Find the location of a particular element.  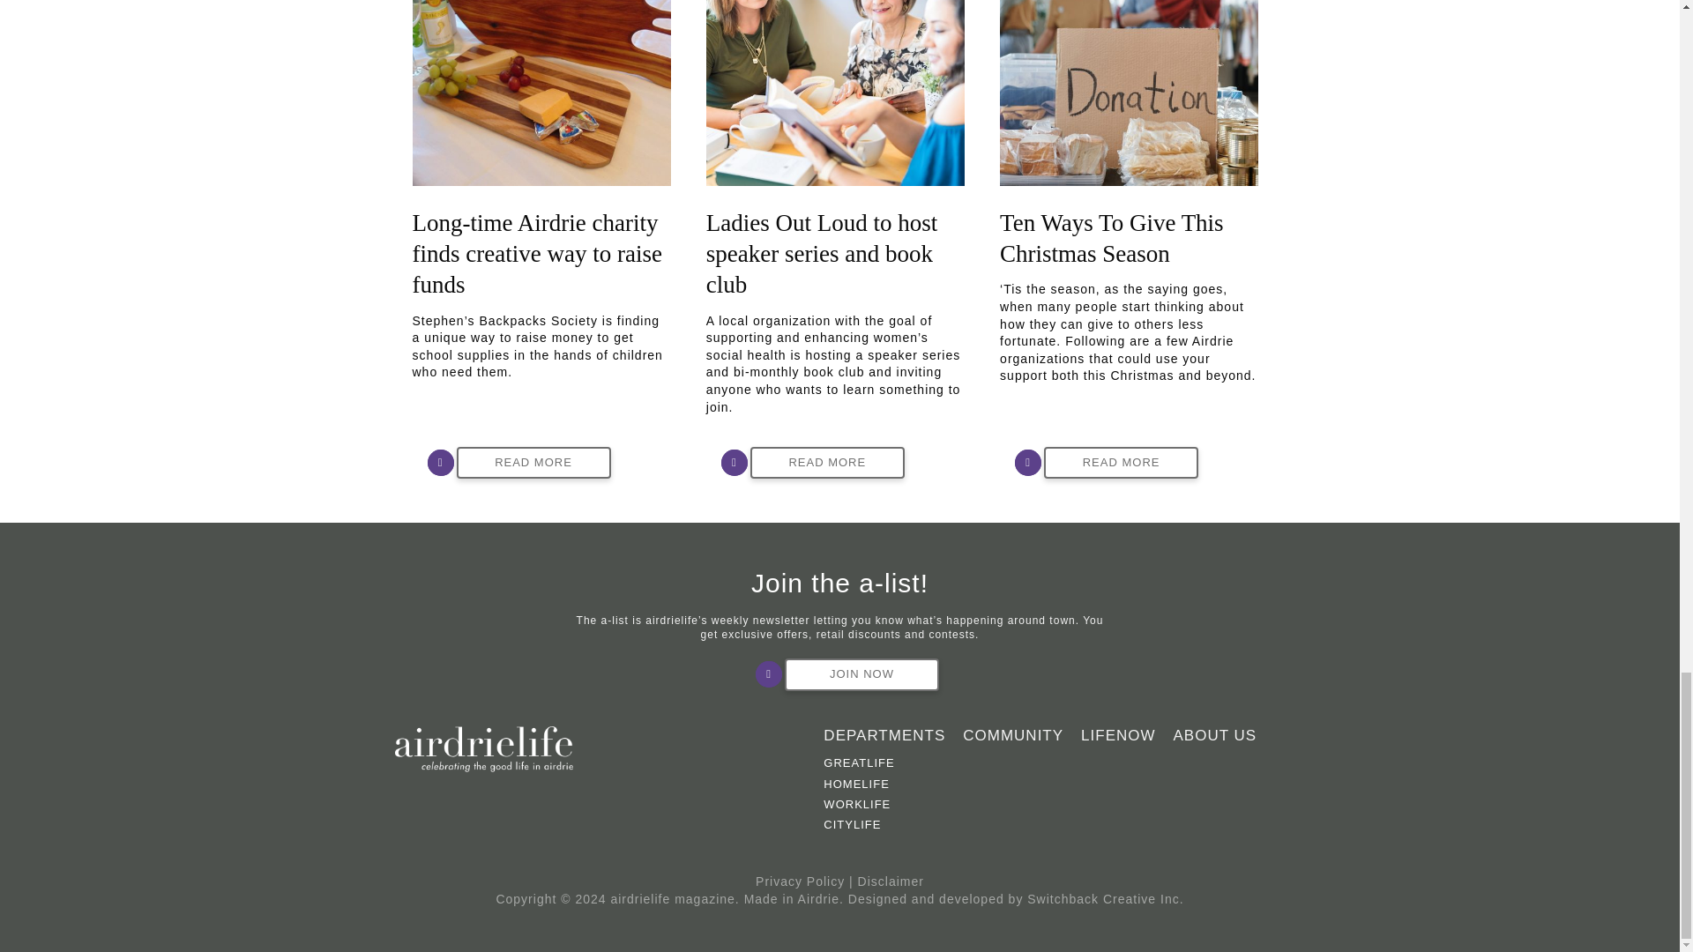

Ten Ways To Give This Christmas Season is located at coordinates (1112, 238).